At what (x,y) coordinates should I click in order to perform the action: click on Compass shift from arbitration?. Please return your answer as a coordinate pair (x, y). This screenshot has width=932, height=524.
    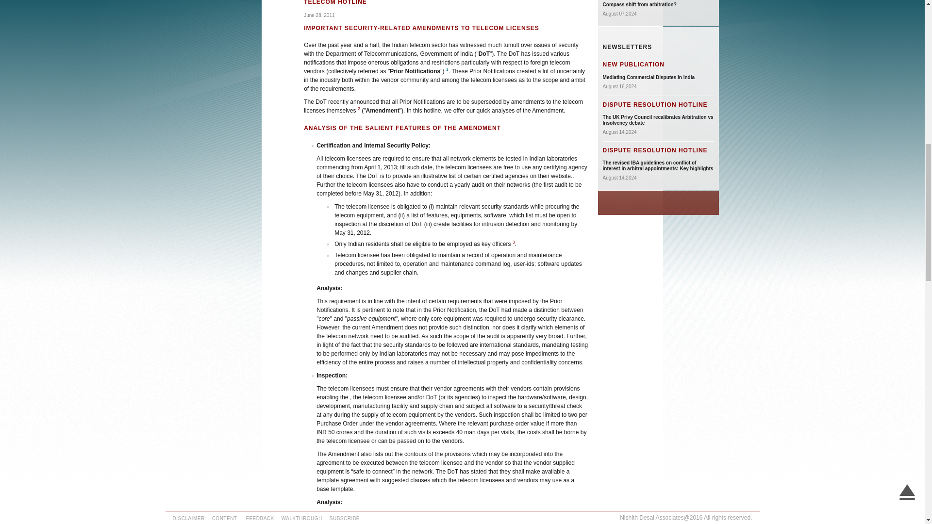
    Looking at the image, I should click on (640, 5).